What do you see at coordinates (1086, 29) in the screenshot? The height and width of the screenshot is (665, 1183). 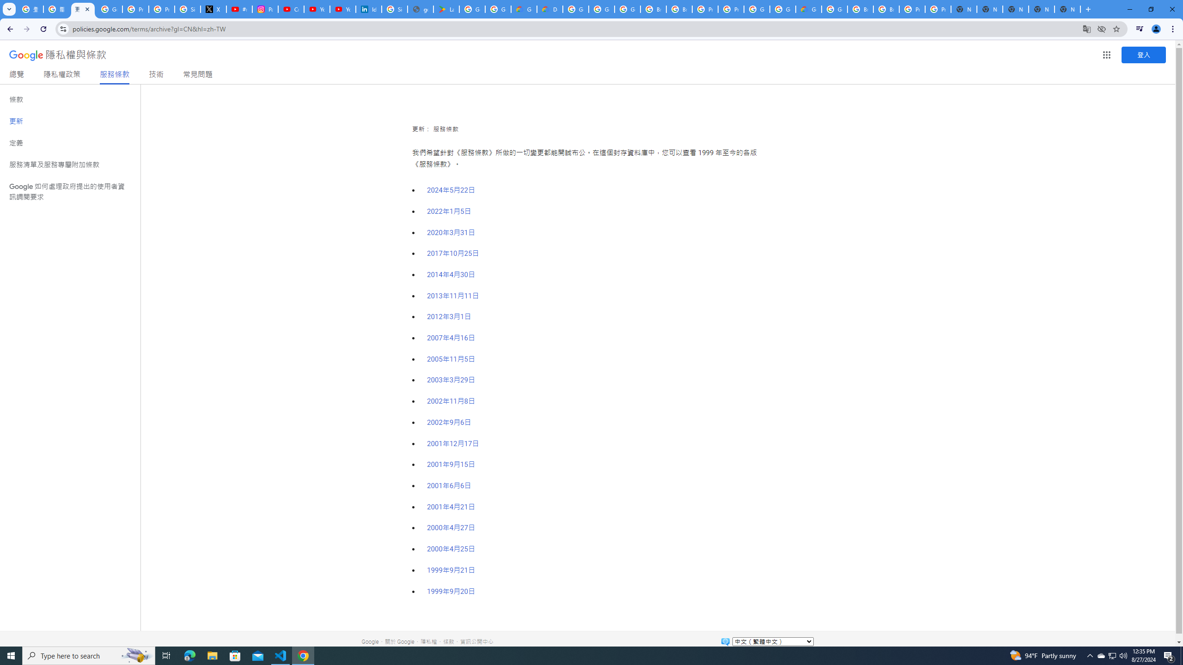 I see `Translate this page` at bounding box center [1086, 29].